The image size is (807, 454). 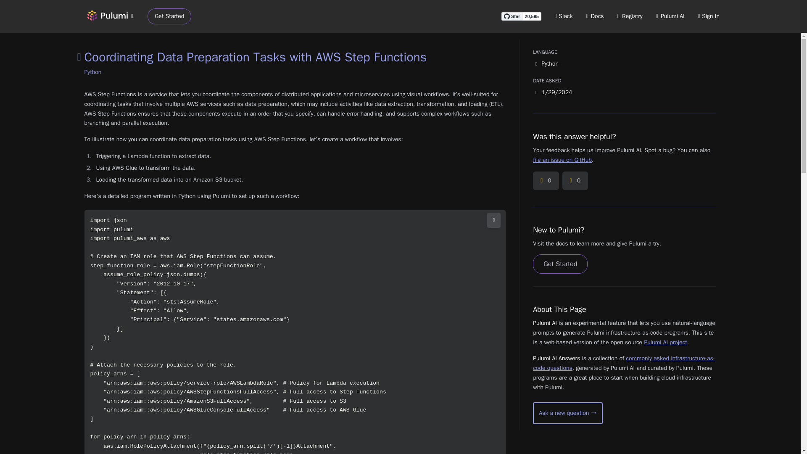 What do you see at coordinates (512, 16) in the screenshot?
I see ` Star` at bounding box center [512, 16].